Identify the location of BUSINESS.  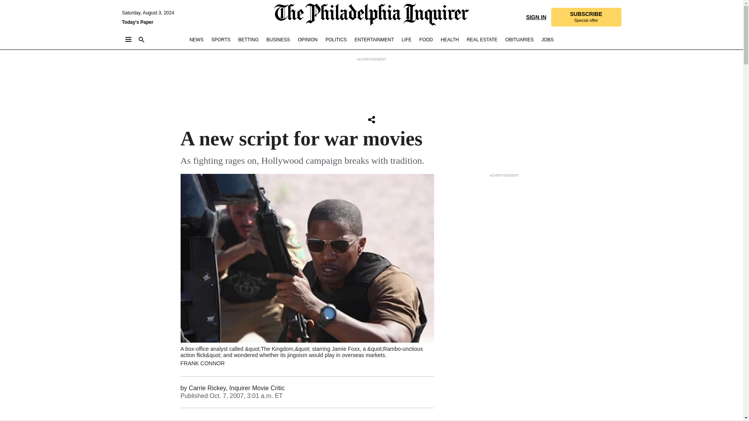
(279, 40).